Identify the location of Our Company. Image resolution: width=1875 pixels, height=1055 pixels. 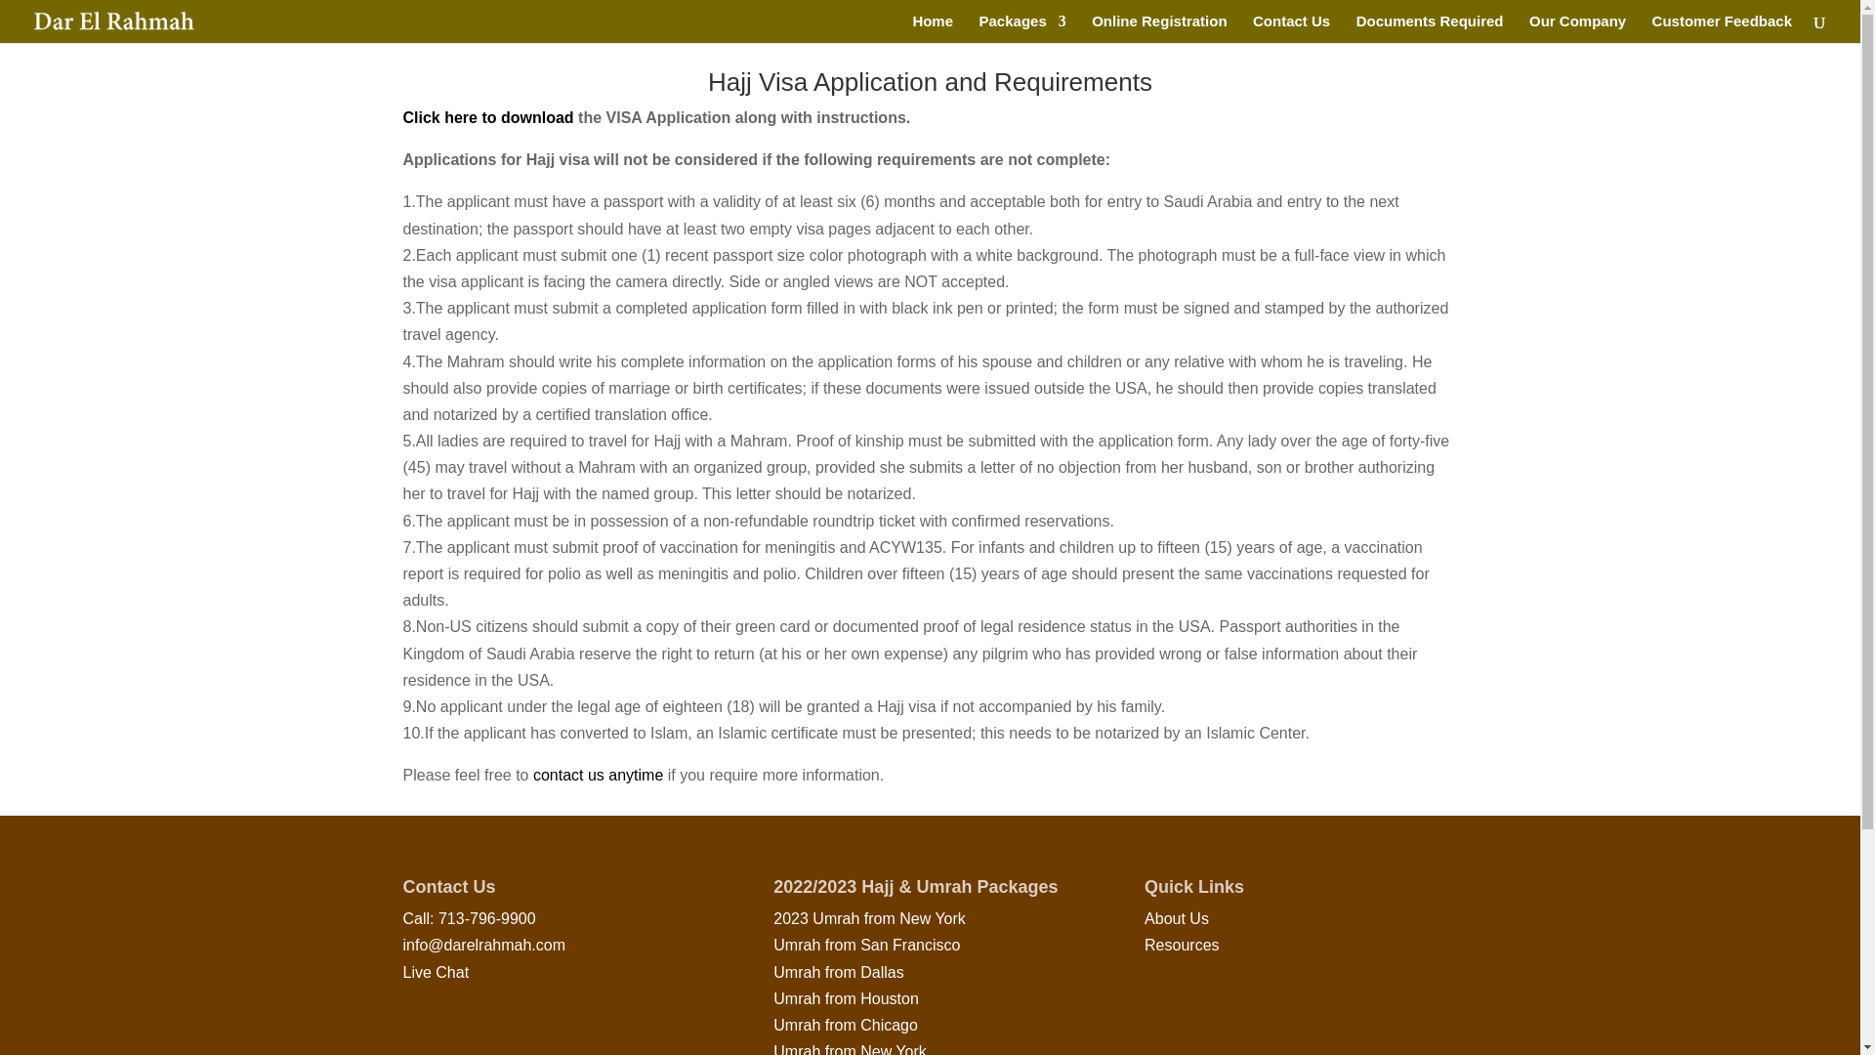
(1577, 29).